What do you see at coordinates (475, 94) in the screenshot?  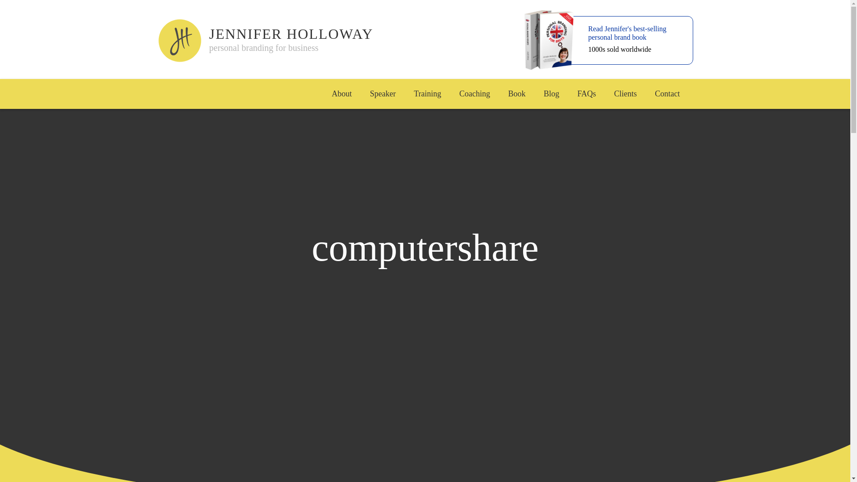 I see `Coaching` at bounding box center [475, 94].